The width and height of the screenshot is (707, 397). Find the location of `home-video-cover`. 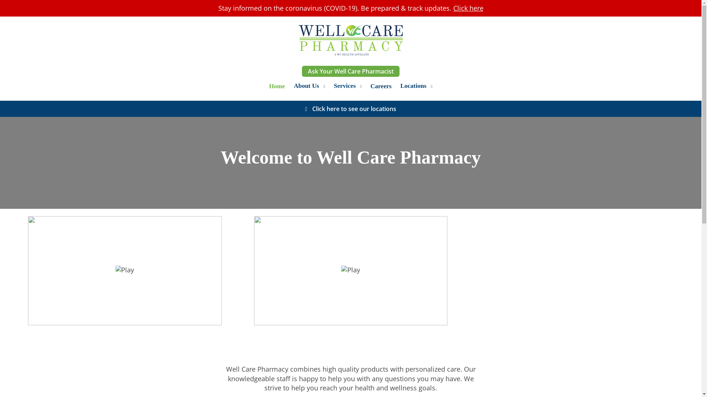

home-video-cover is located at coordinates (124, 271).